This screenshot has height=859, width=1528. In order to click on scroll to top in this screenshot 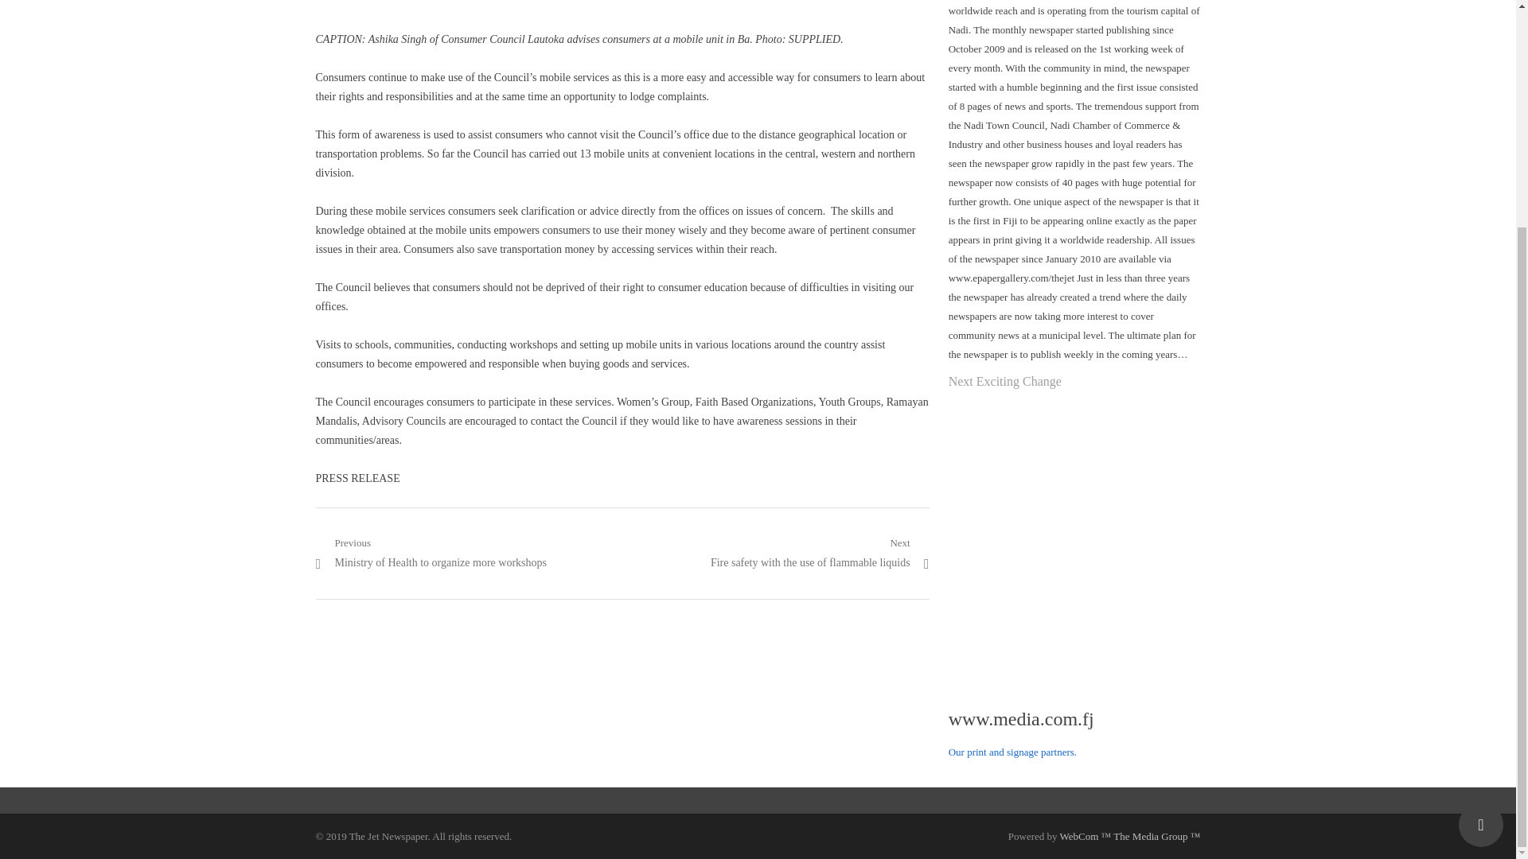, I will do `click(1481, 525)`.